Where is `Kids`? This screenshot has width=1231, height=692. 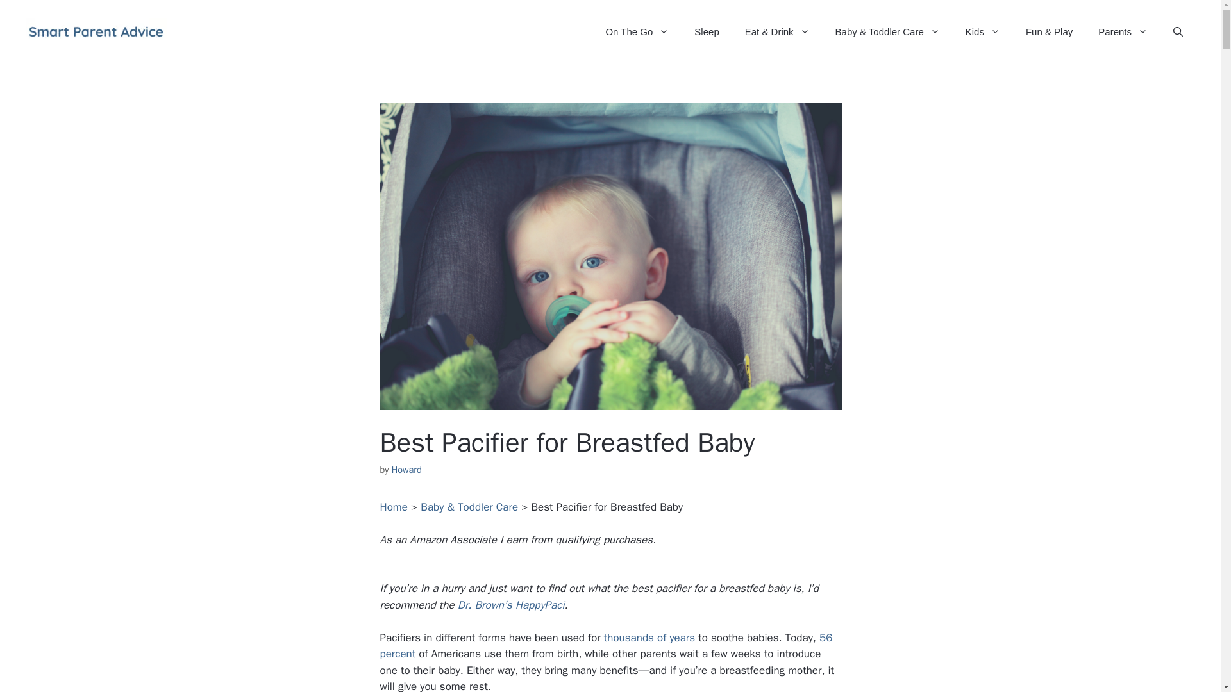 Kids is located at coordinates (983, 32).